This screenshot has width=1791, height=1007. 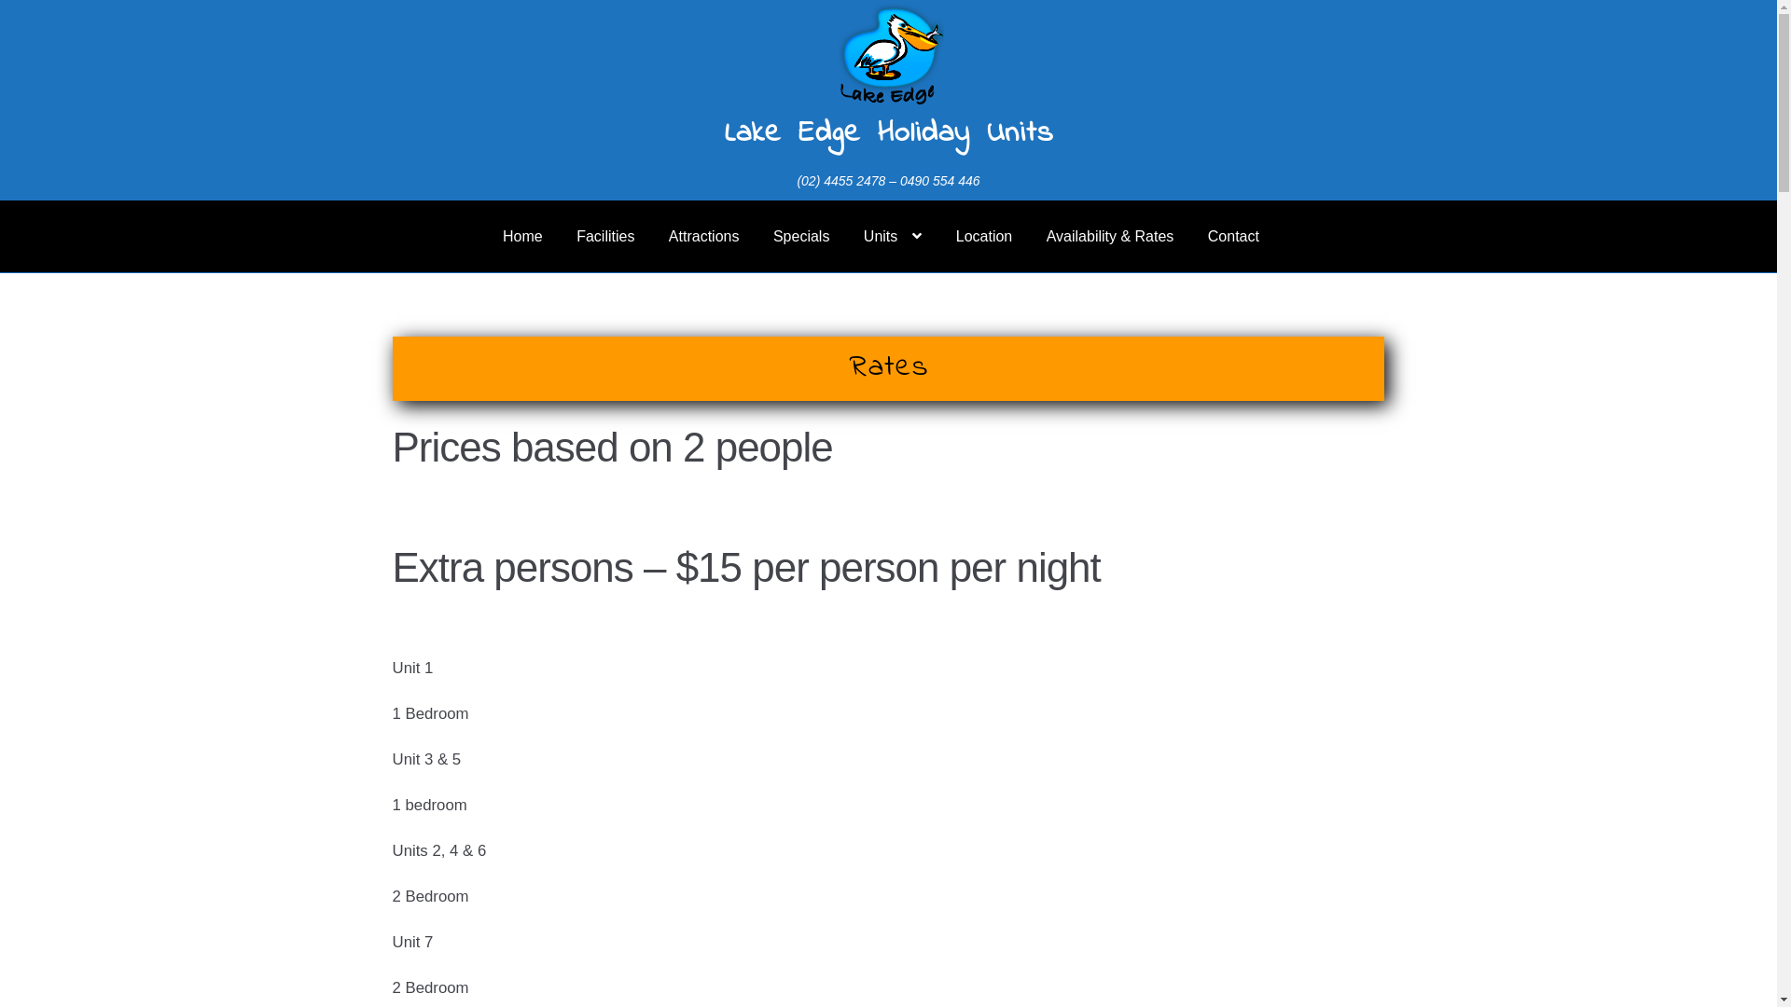 I want to click on Units, so click(x=893, y=237).